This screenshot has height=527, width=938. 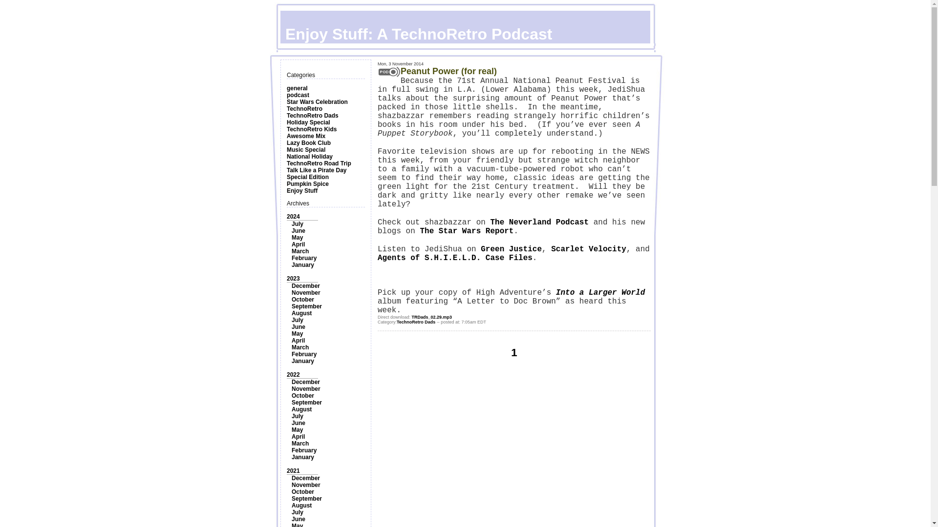 What do you see at coordinates (297, 88) in the screenshot?
I see `general` at bounding box center [297, 88].